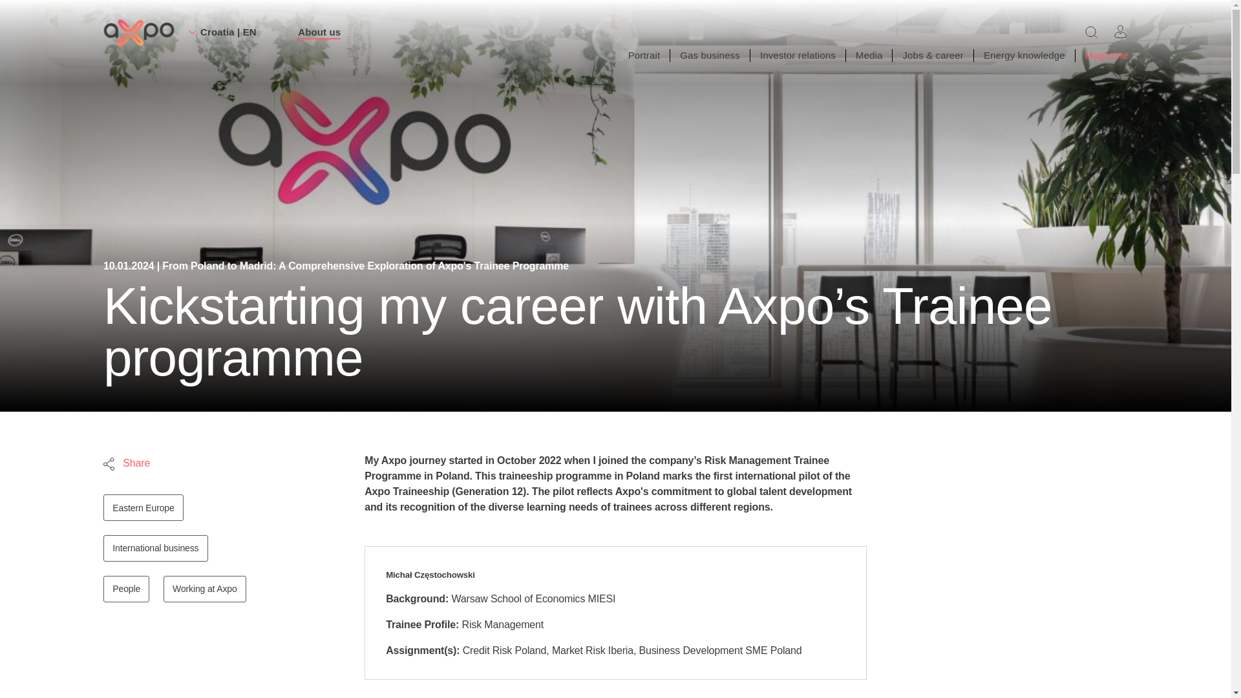 The height and width of the screenshot is (698, 1241). What do you see at coordinates (710, 56) in the screenshot?
I see `Gas business` at bounding box center [710, 56].